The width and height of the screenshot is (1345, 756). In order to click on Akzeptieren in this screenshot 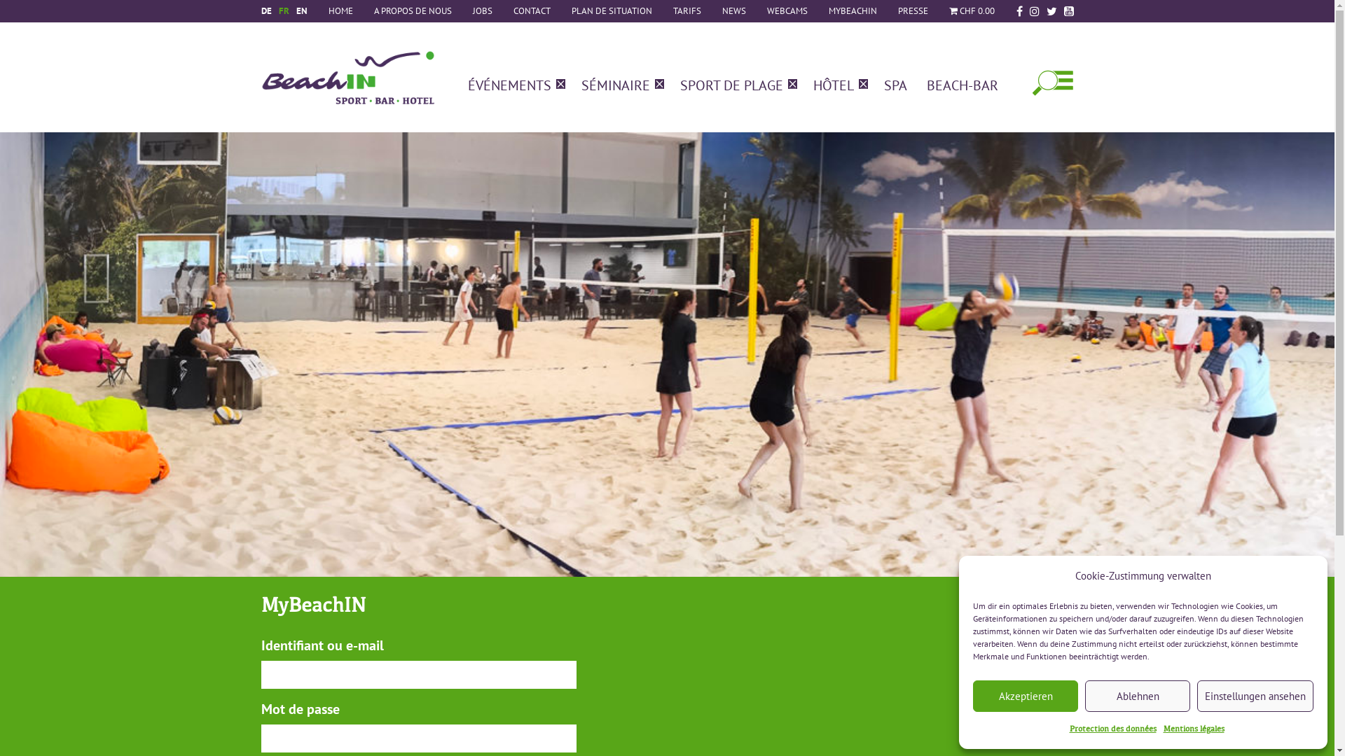, I will do `click(1026, 696)`.